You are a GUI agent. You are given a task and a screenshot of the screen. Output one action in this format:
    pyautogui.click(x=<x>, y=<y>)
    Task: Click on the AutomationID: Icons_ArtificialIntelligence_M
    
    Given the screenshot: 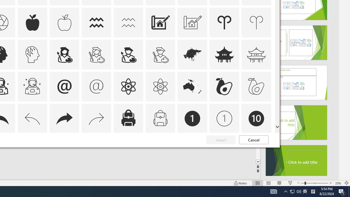 What is the action you would take?
    pyautogui.click(x=32, y=54)
    